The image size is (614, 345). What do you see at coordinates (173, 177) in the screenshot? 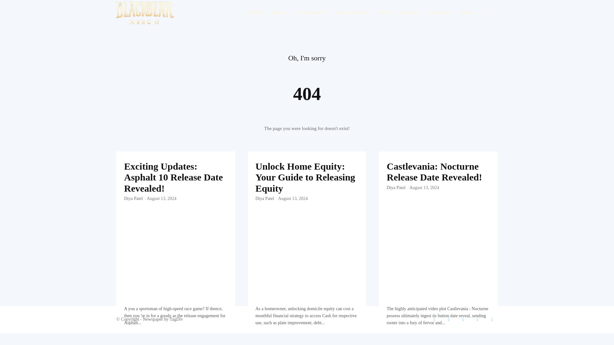
I see `Exciting Updates: Asphalt 10 Release Date Revealed!` at bounding box center [173, 177].